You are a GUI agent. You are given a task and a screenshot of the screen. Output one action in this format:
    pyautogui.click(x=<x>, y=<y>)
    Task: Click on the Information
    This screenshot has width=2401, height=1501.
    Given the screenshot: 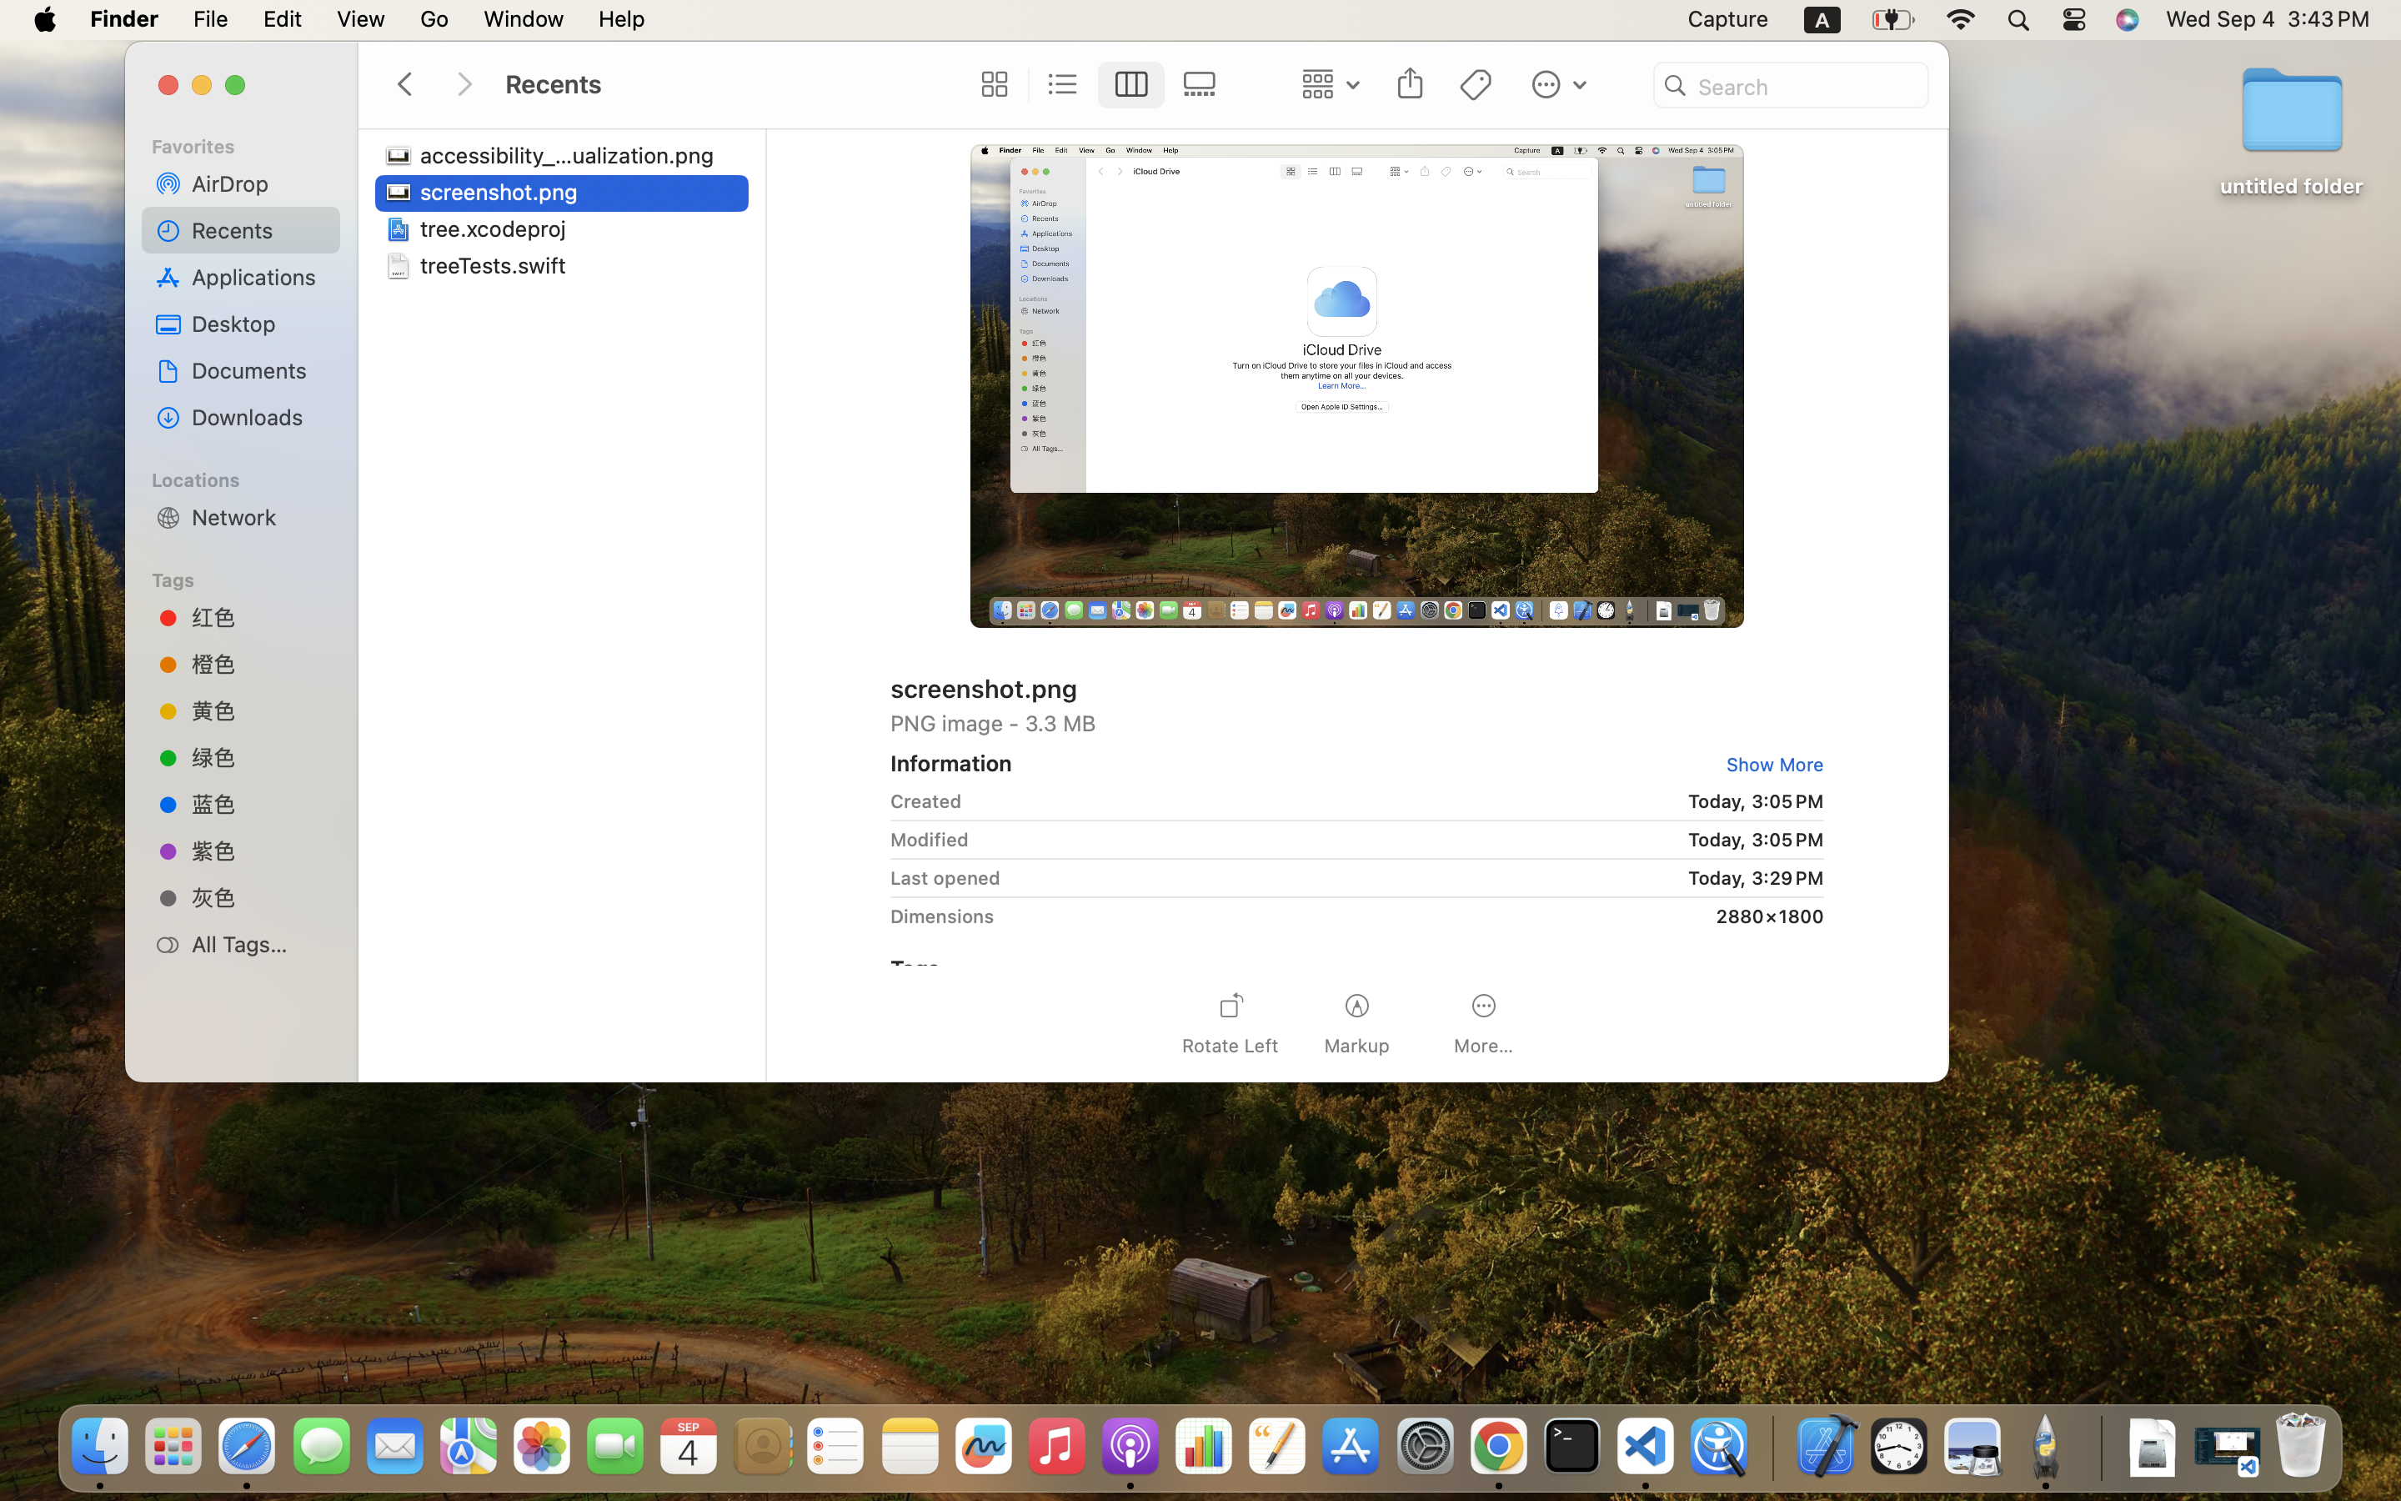 What is the action you would take?
    pyautogui.click(x=951, y=762)
    